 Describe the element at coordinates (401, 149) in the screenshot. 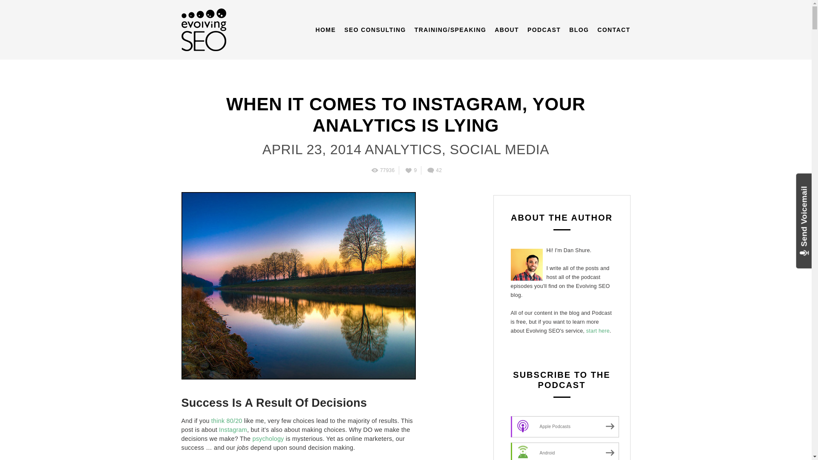

I see `ANALYTICS` at that location.